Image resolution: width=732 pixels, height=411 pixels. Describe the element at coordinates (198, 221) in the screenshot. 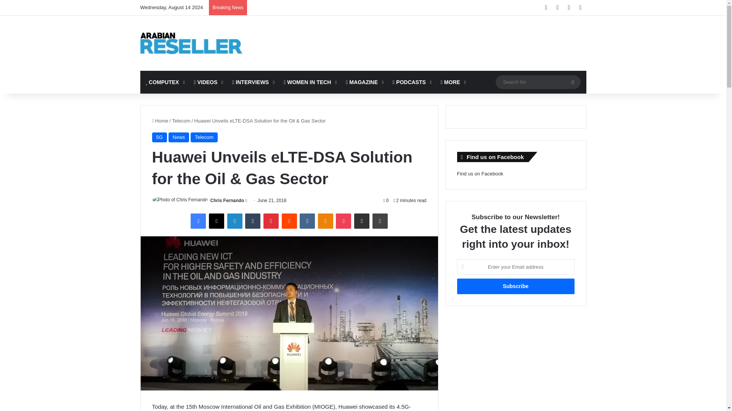

I see `Facebook` at that location.